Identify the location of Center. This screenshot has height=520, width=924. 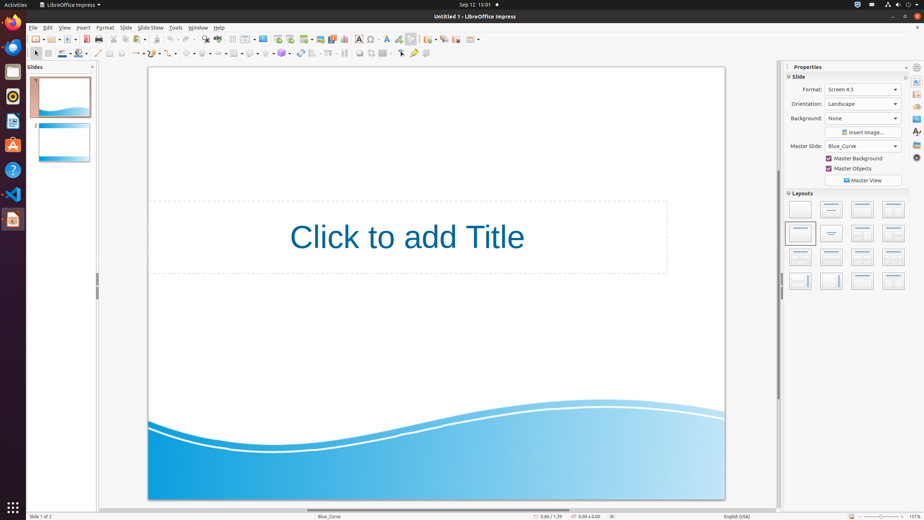
(894, 149).